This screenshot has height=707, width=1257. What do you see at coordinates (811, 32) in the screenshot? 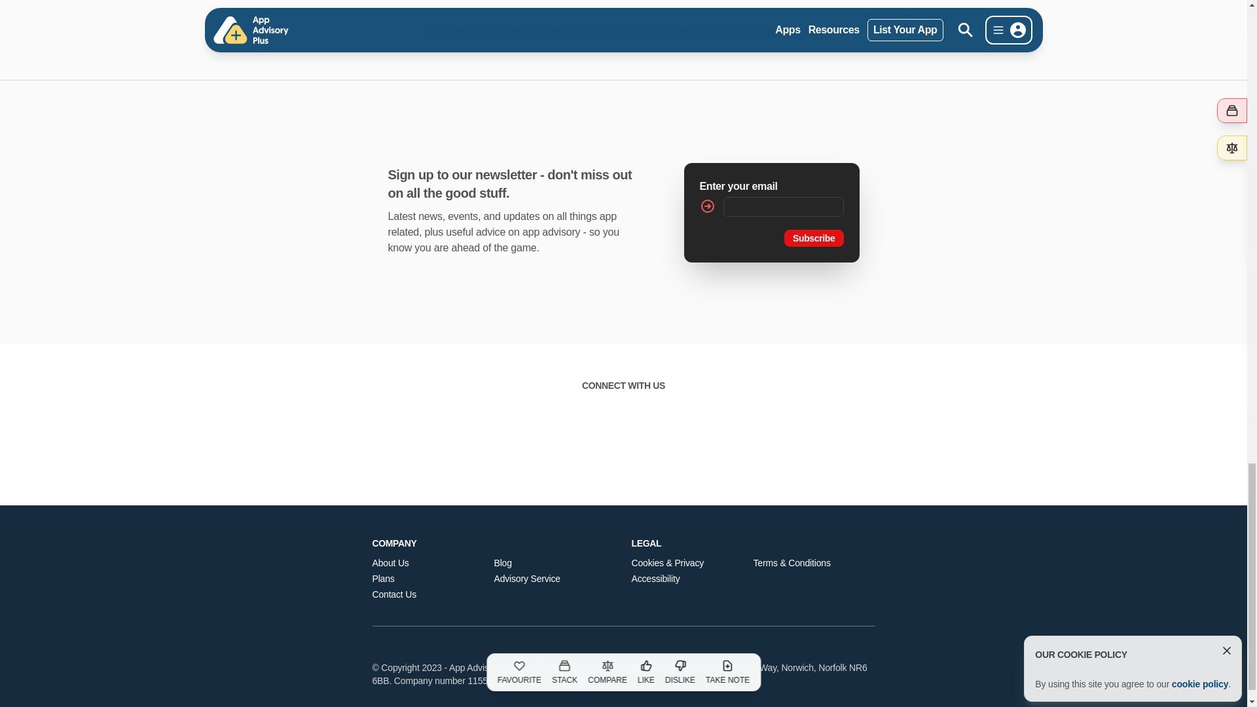
I see `here` at bounding box center [811, 32].